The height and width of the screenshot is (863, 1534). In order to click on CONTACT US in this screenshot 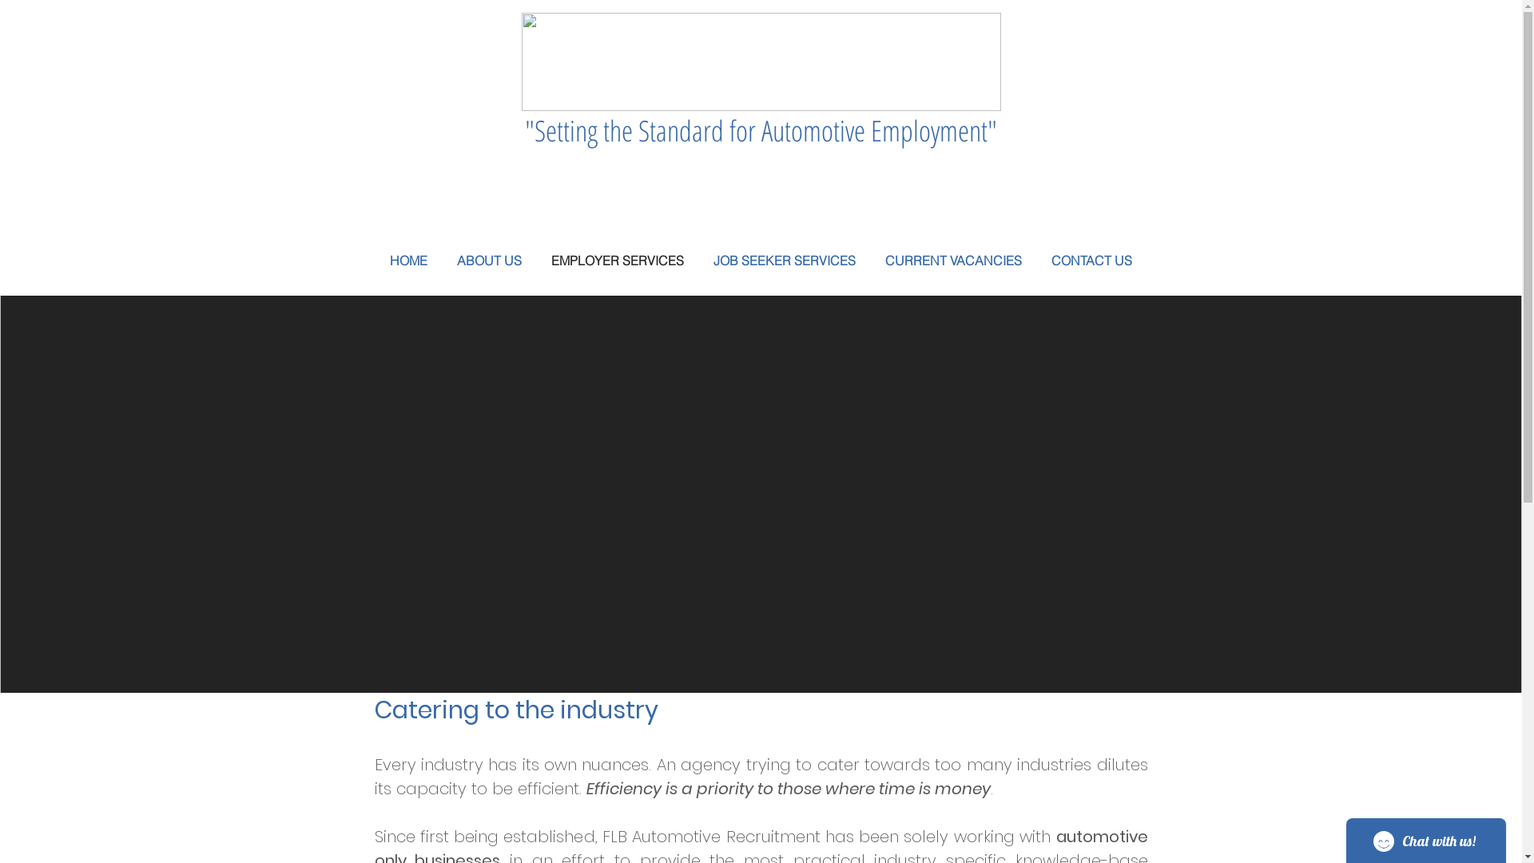, I will do `click(1092, 260)`.